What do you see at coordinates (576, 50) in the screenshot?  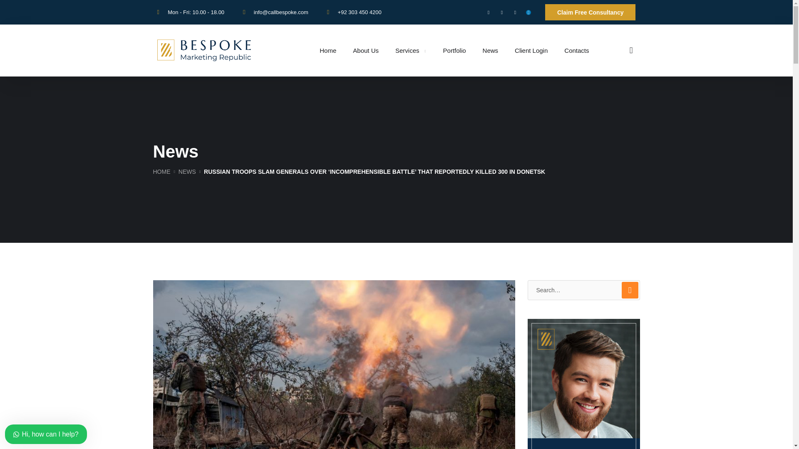 I see `Contacts` at bounding box center [576, 50].